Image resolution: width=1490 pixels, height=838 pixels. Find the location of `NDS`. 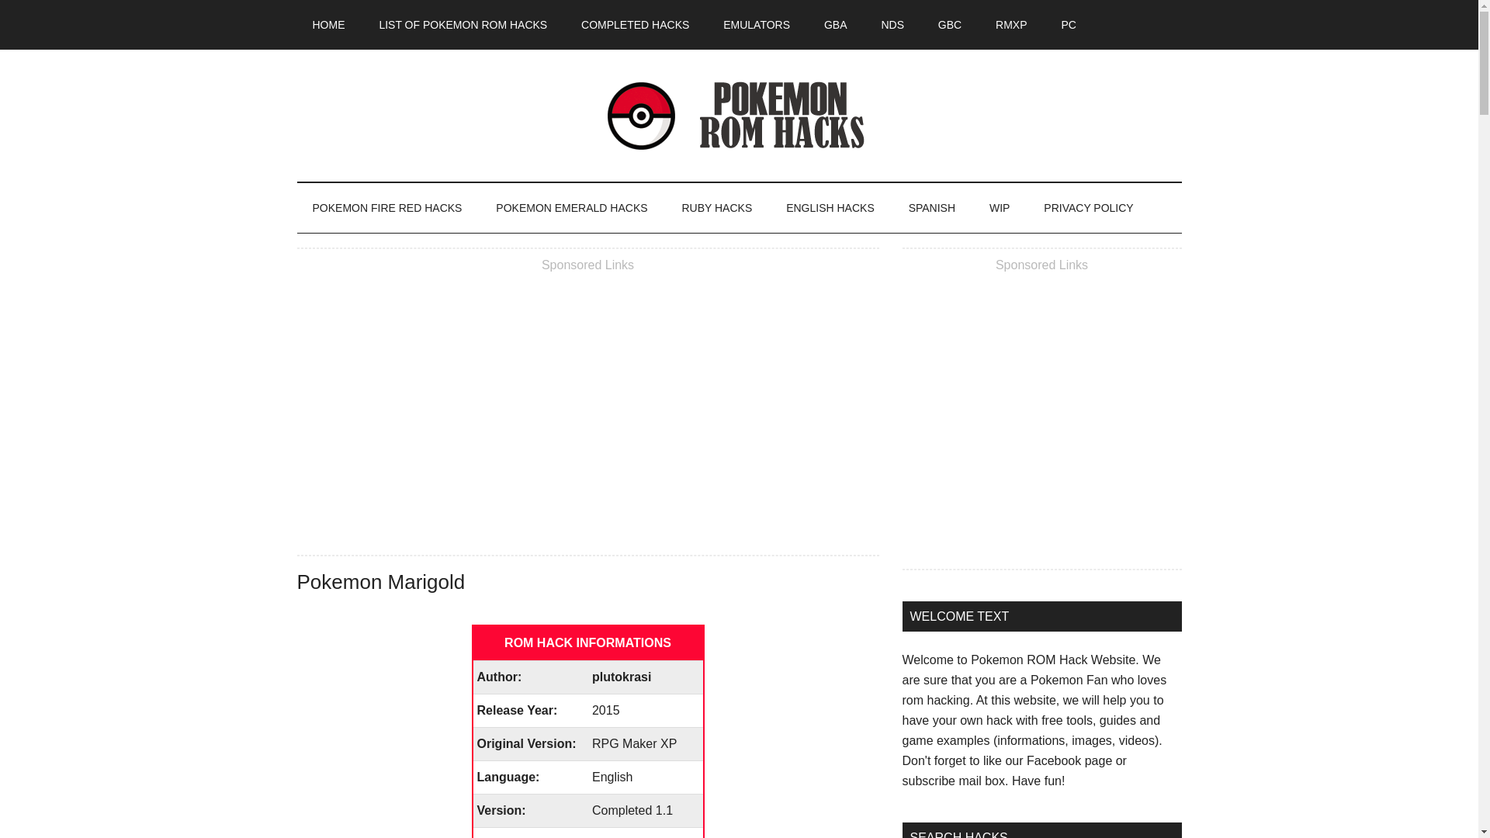

NDS is located at coordinates (892, 25).